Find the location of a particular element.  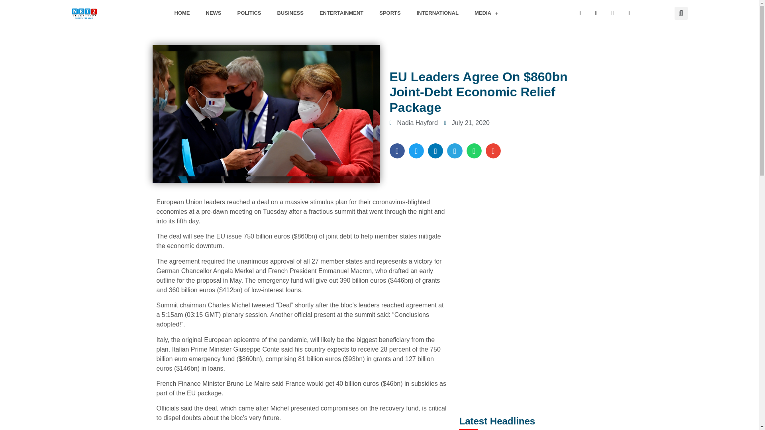

INTERNATIONAL is located at coordinates (437, 13).